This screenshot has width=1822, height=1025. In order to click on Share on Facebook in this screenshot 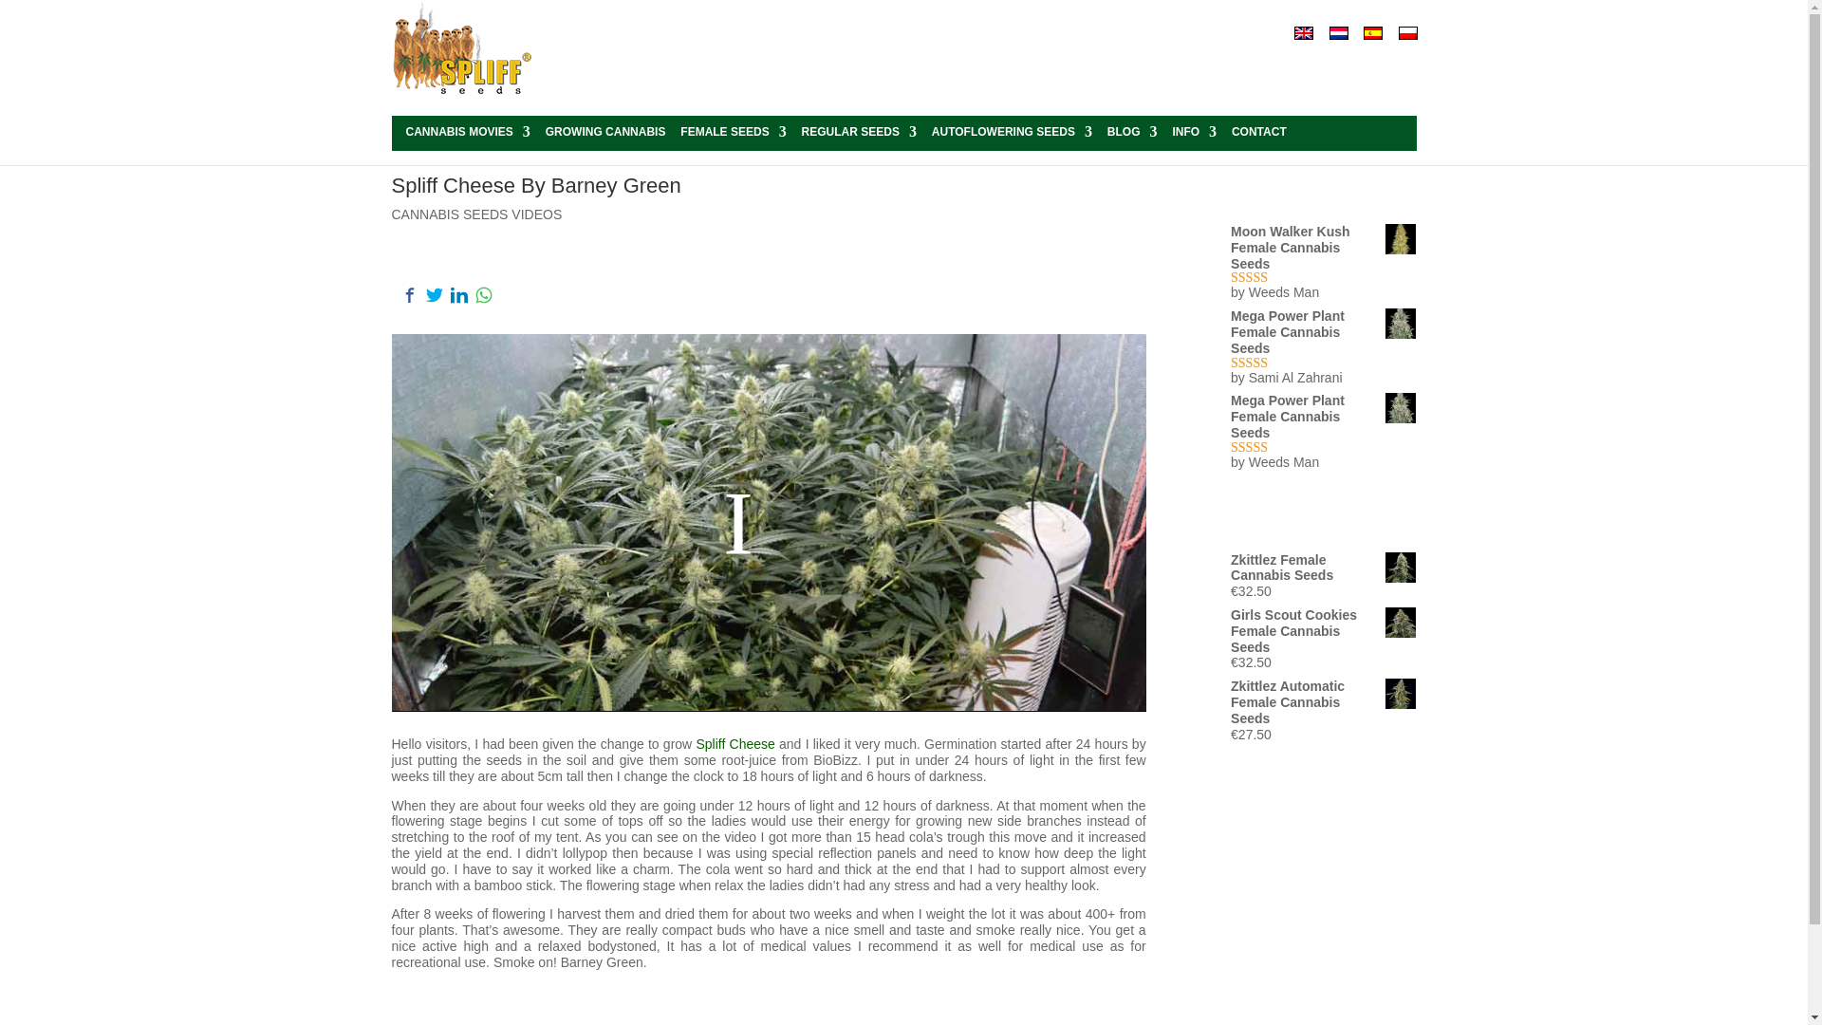, I will do `click(408, 294)`.